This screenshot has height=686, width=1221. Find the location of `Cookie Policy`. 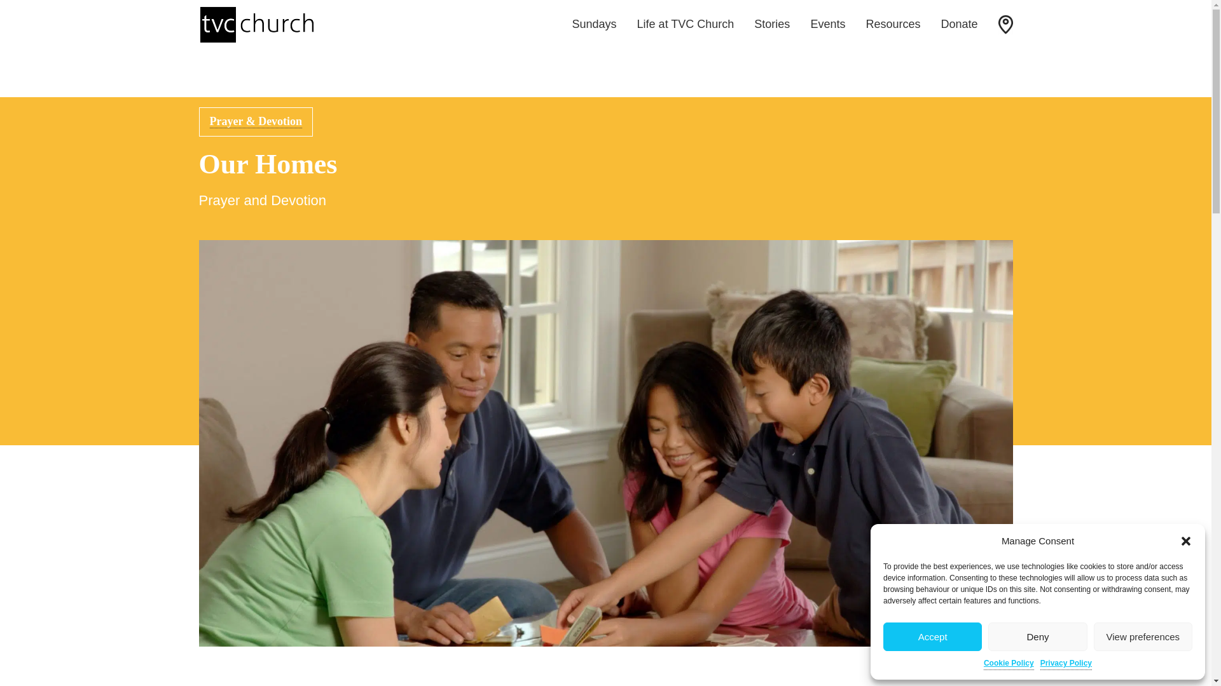

Cookie Policy is located at coordinates (1009, 663).